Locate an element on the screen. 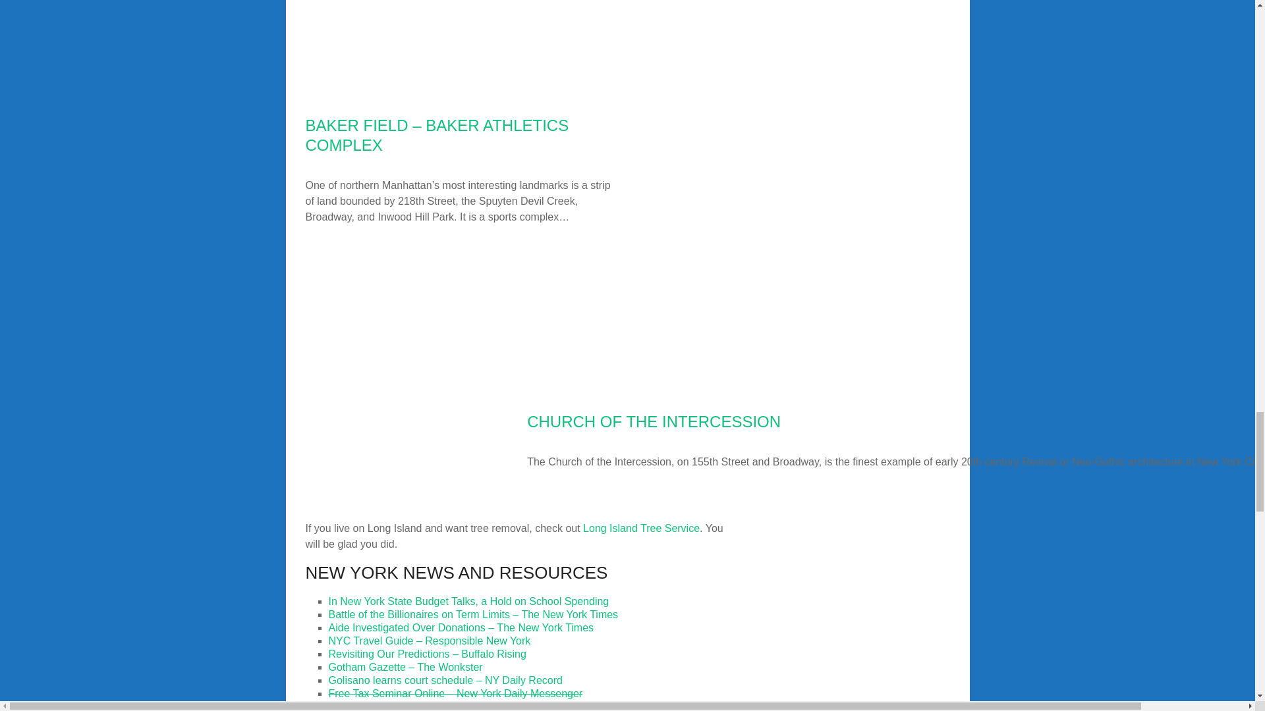  Long Island Tree Service is located at coordinates (641, 528).